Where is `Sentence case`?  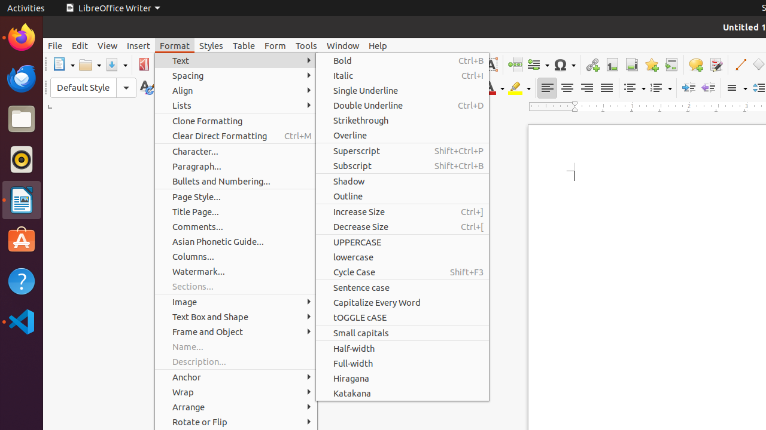 Sentence case is located at coordinates (402, 288).